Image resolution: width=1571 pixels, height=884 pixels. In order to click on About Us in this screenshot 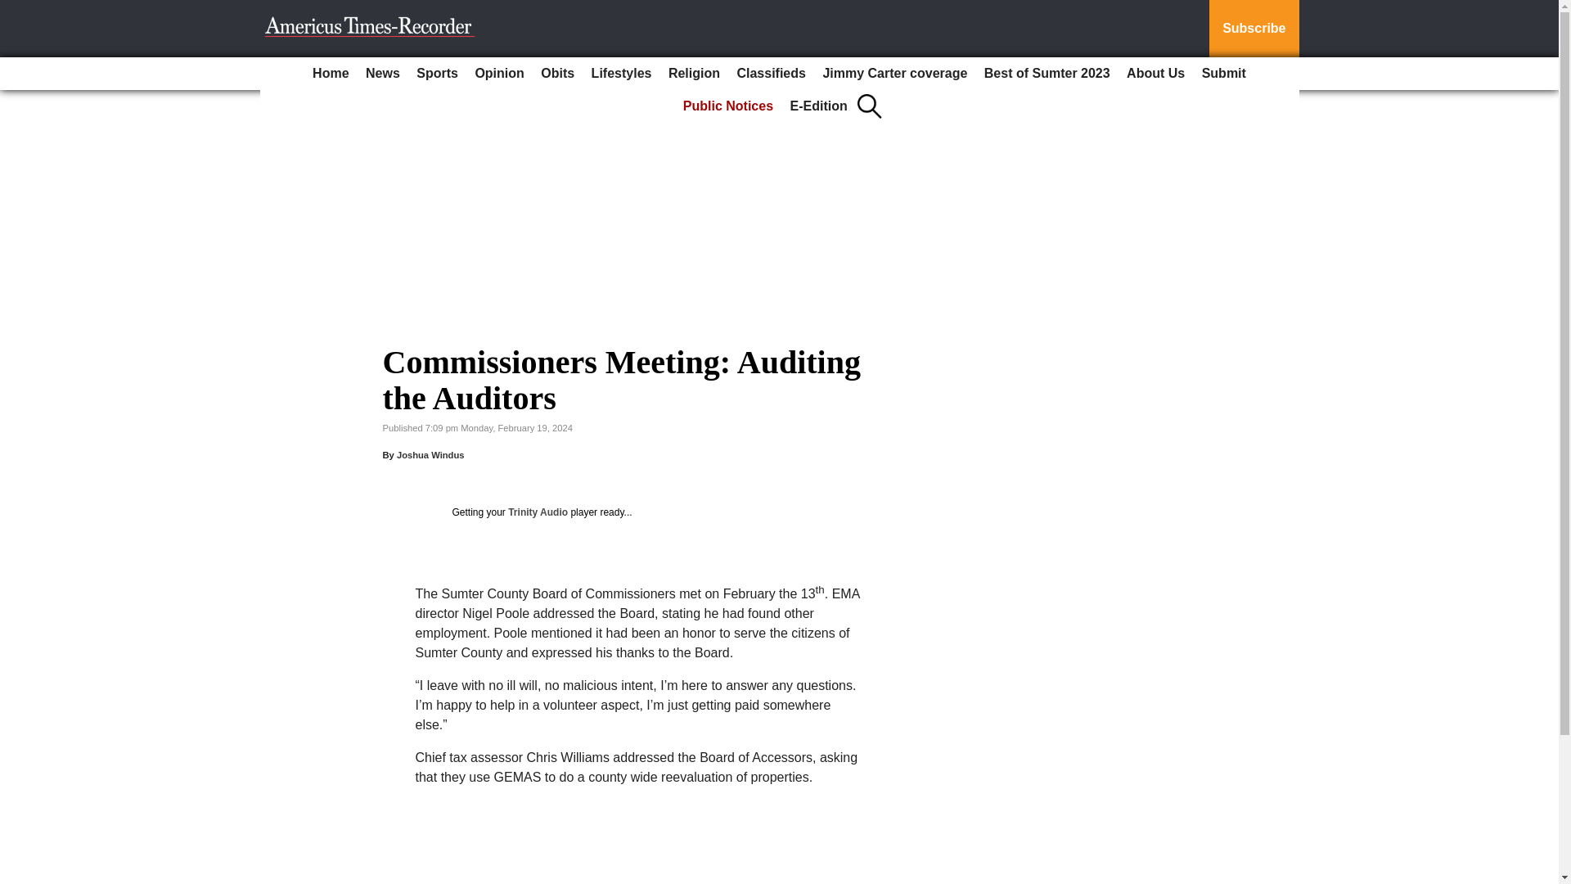, I will do `click(1155, 74)`.